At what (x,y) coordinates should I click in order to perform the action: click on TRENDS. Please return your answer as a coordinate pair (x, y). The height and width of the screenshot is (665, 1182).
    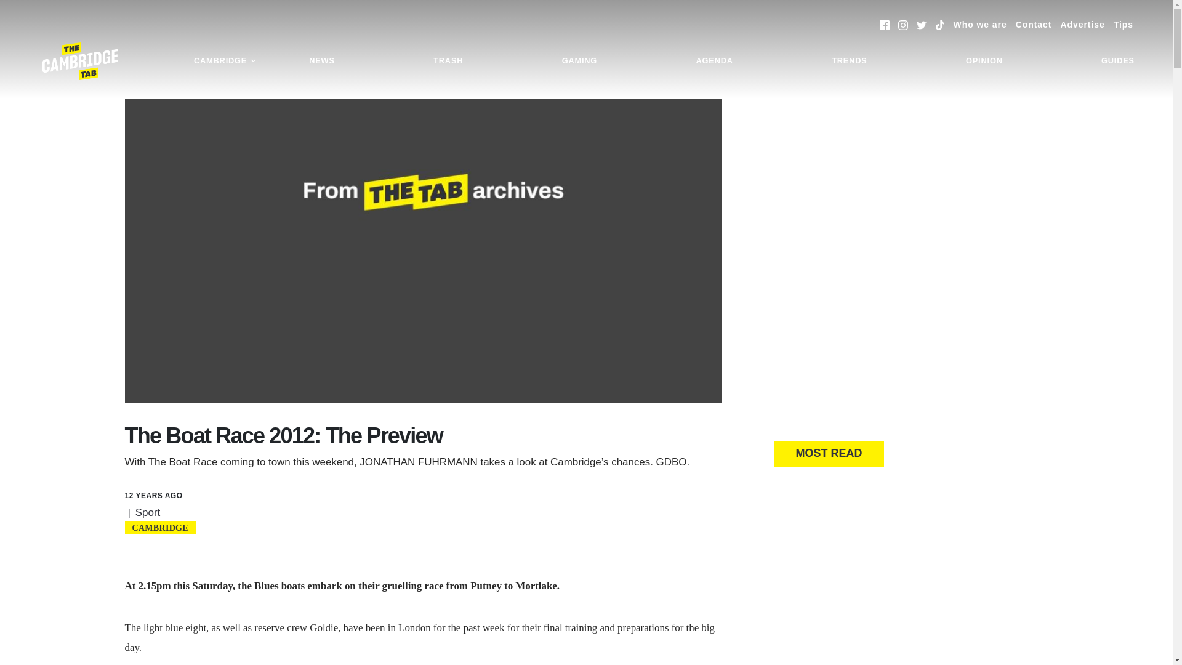
    Looking at the image, I should click on (849, 61).